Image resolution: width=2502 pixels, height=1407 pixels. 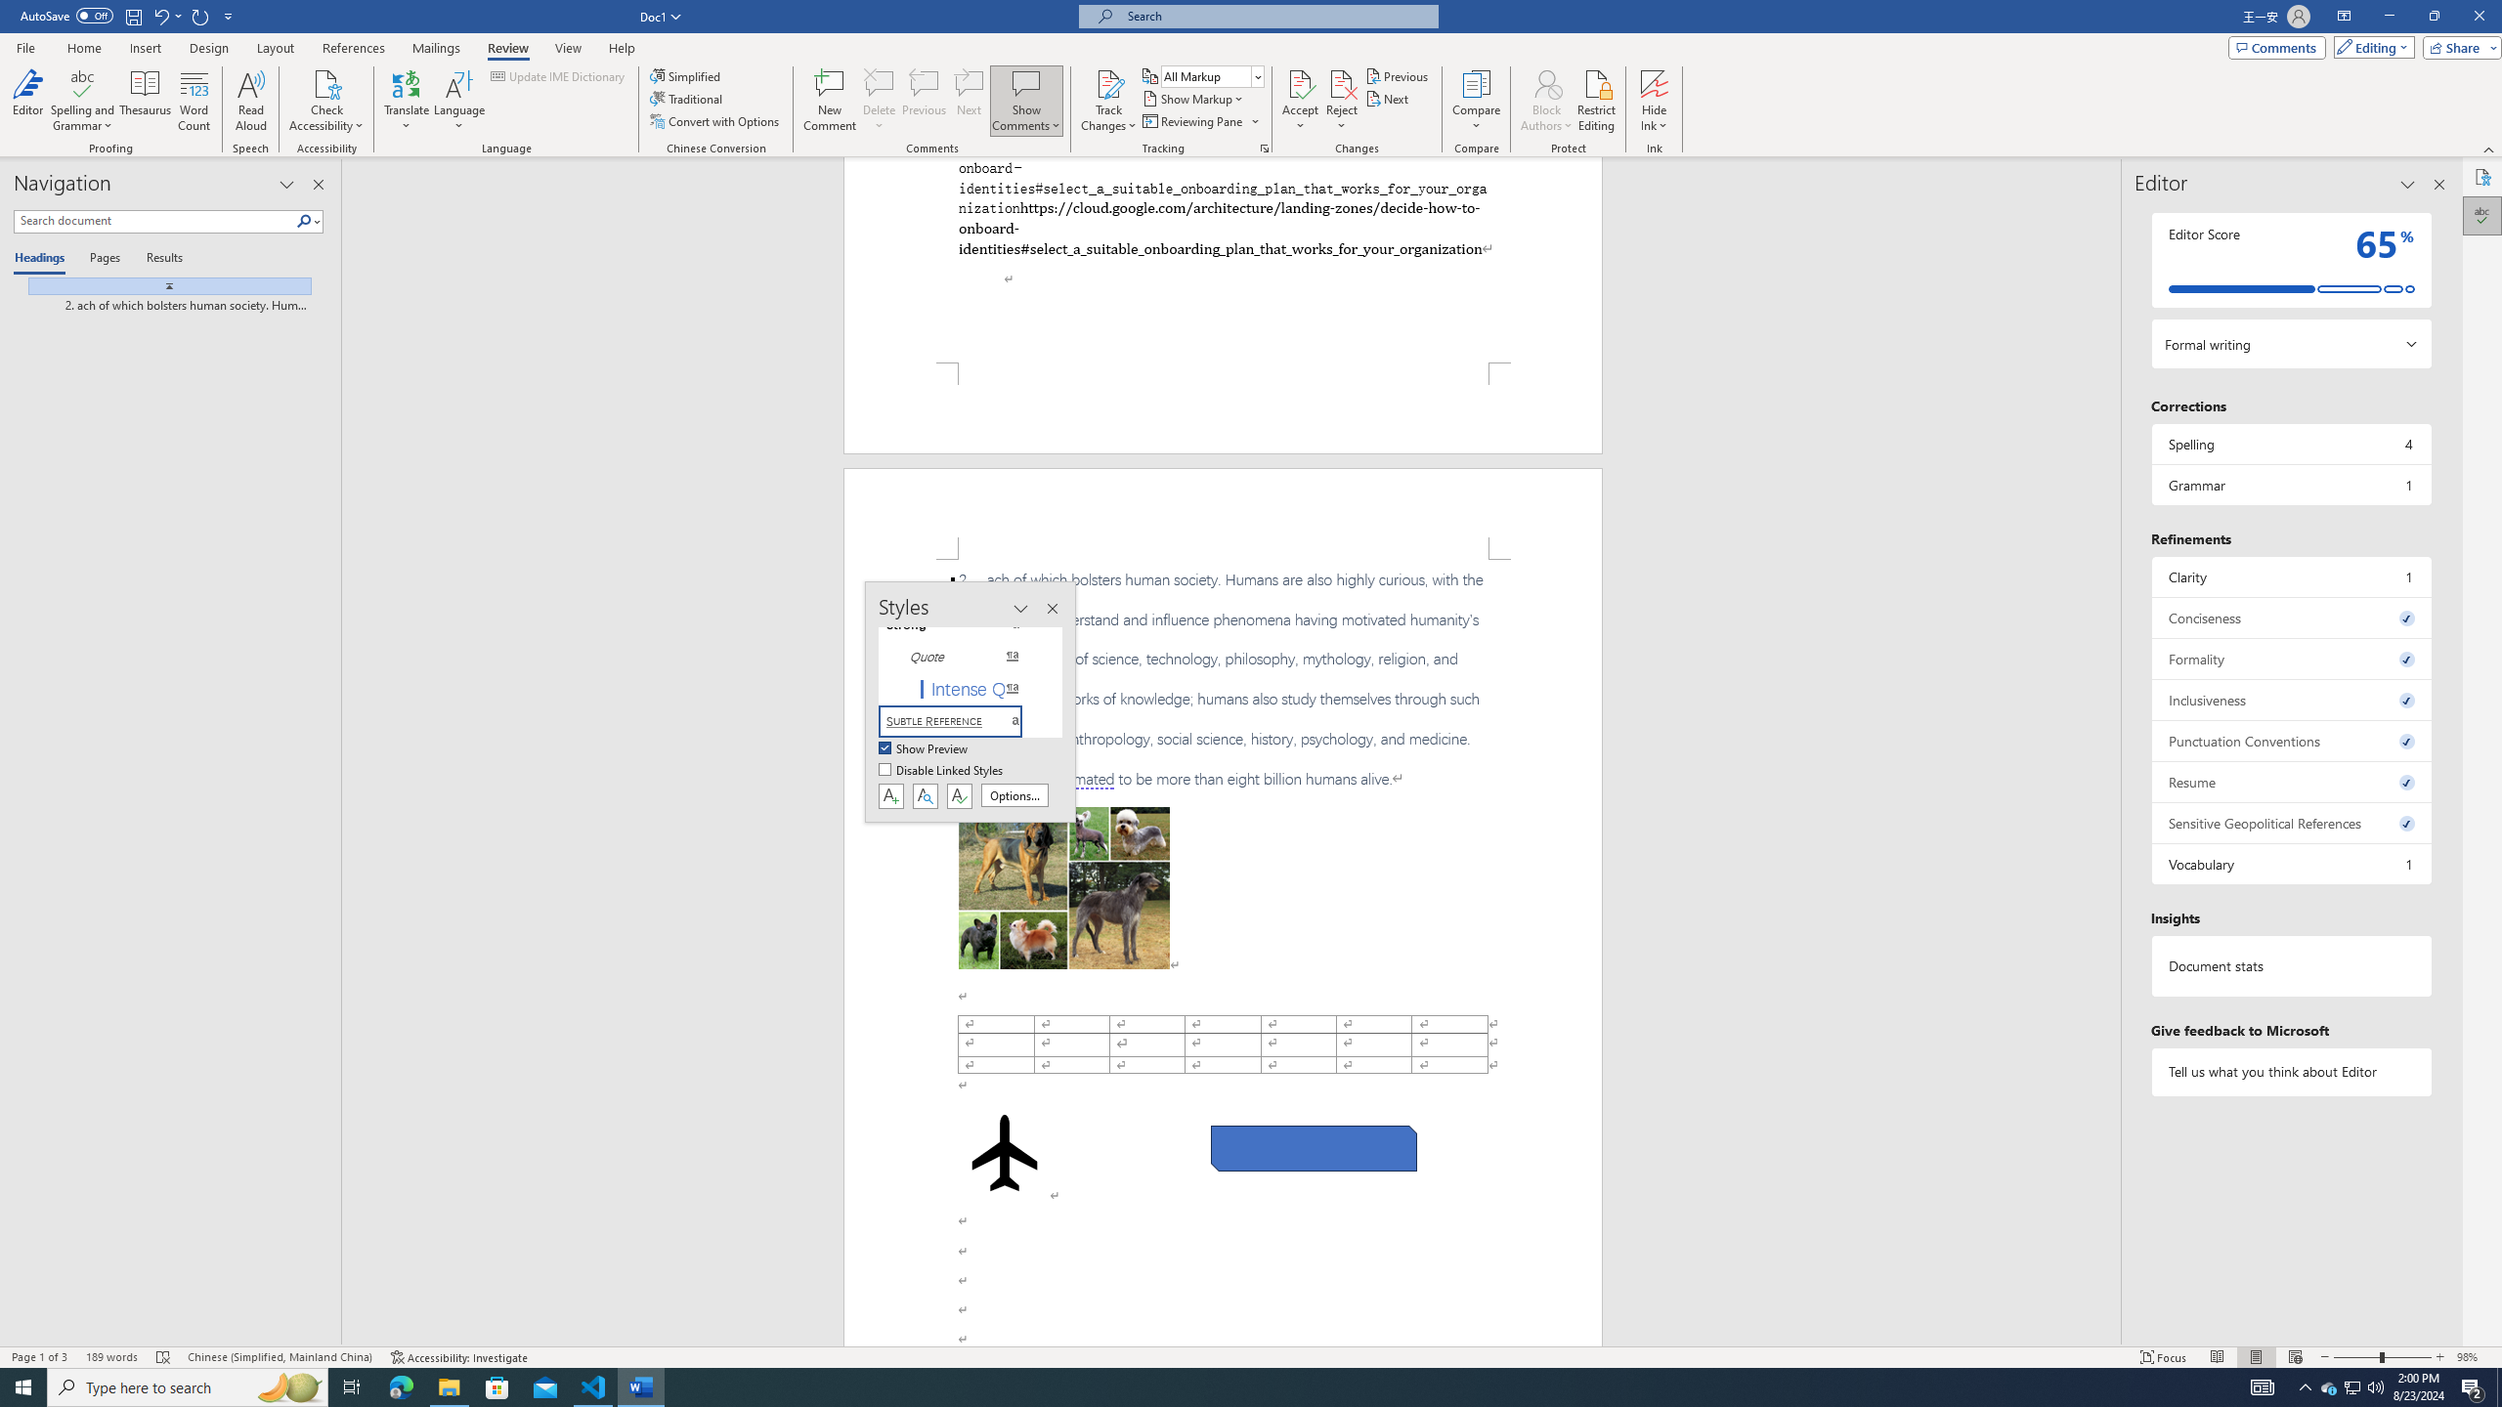 I want to click on References, so click(x=354, y=48).